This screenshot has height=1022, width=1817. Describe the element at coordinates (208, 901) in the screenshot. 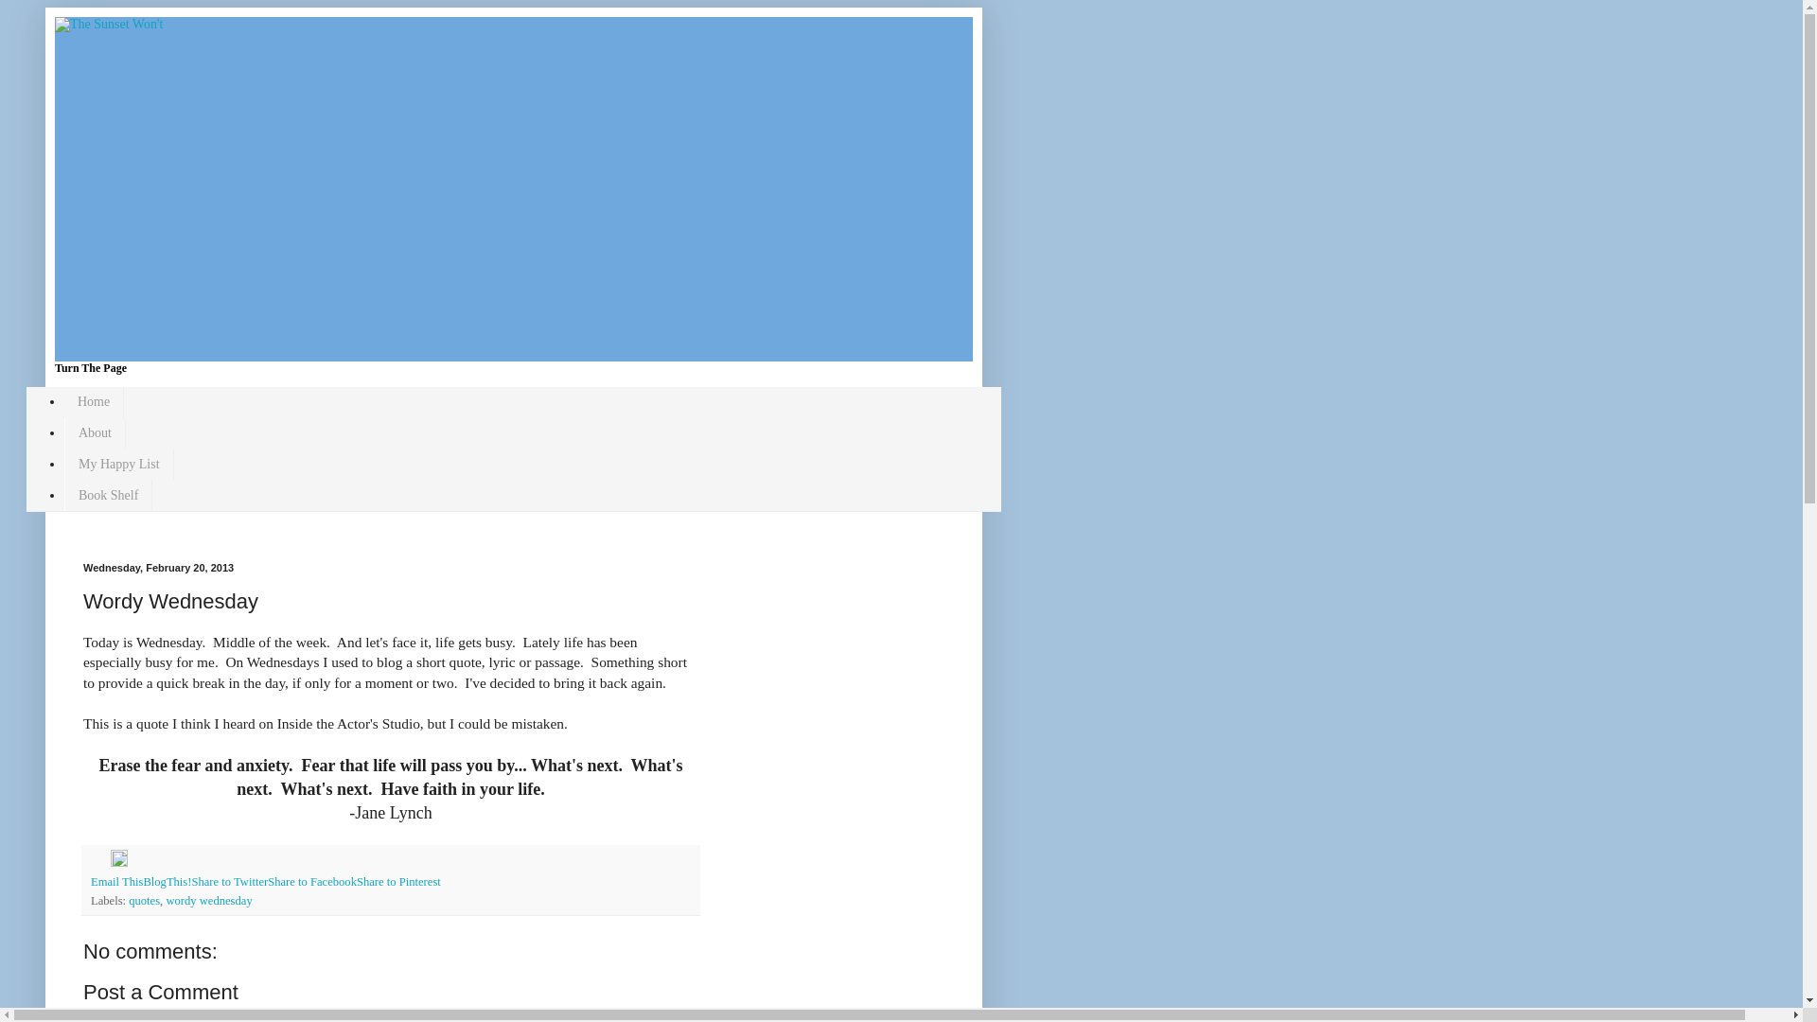

I see `wordy wednesday` at that location.